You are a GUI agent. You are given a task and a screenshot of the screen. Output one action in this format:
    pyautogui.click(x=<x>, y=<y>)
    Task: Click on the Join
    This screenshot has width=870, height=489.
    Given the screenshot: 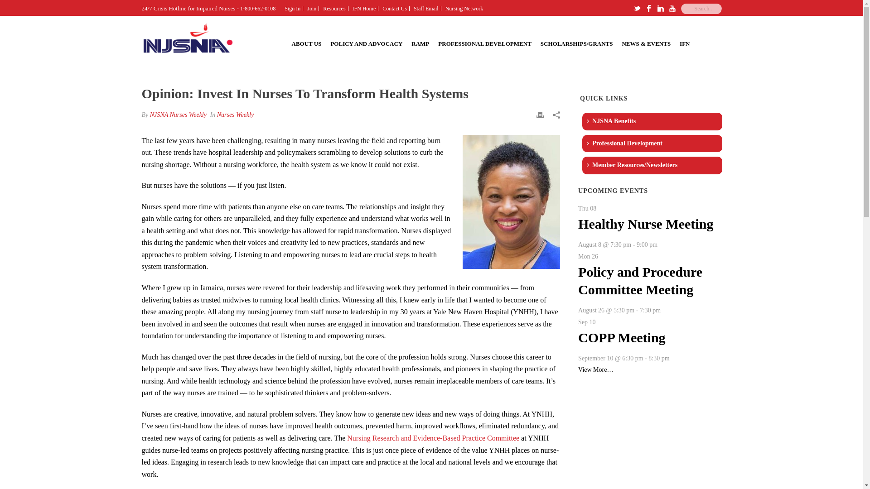 What is the action you would take?
    pyautogui.click(x=312, y=8)
    